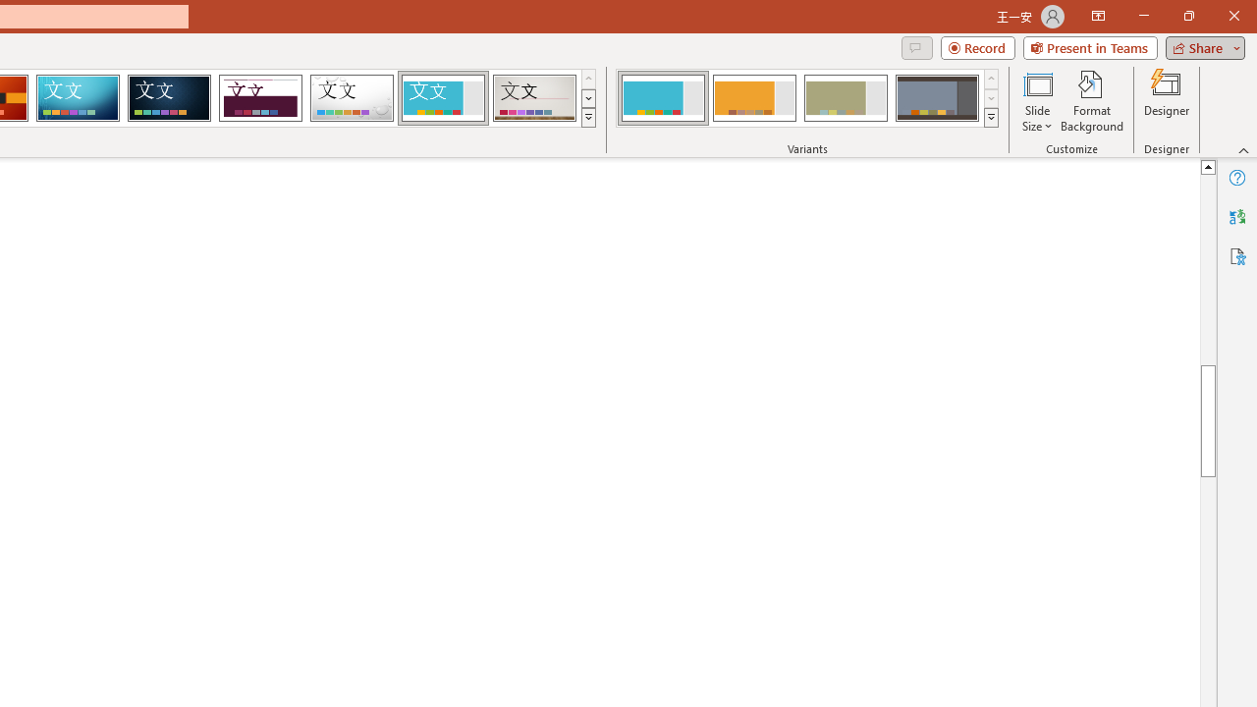 Image resolution: width=1257 pixels, height=707 pixels. What do you see at coordinates (846, 98) in the screenshot?
I see `Frame Variant 3` at bounding box center [846, 98].